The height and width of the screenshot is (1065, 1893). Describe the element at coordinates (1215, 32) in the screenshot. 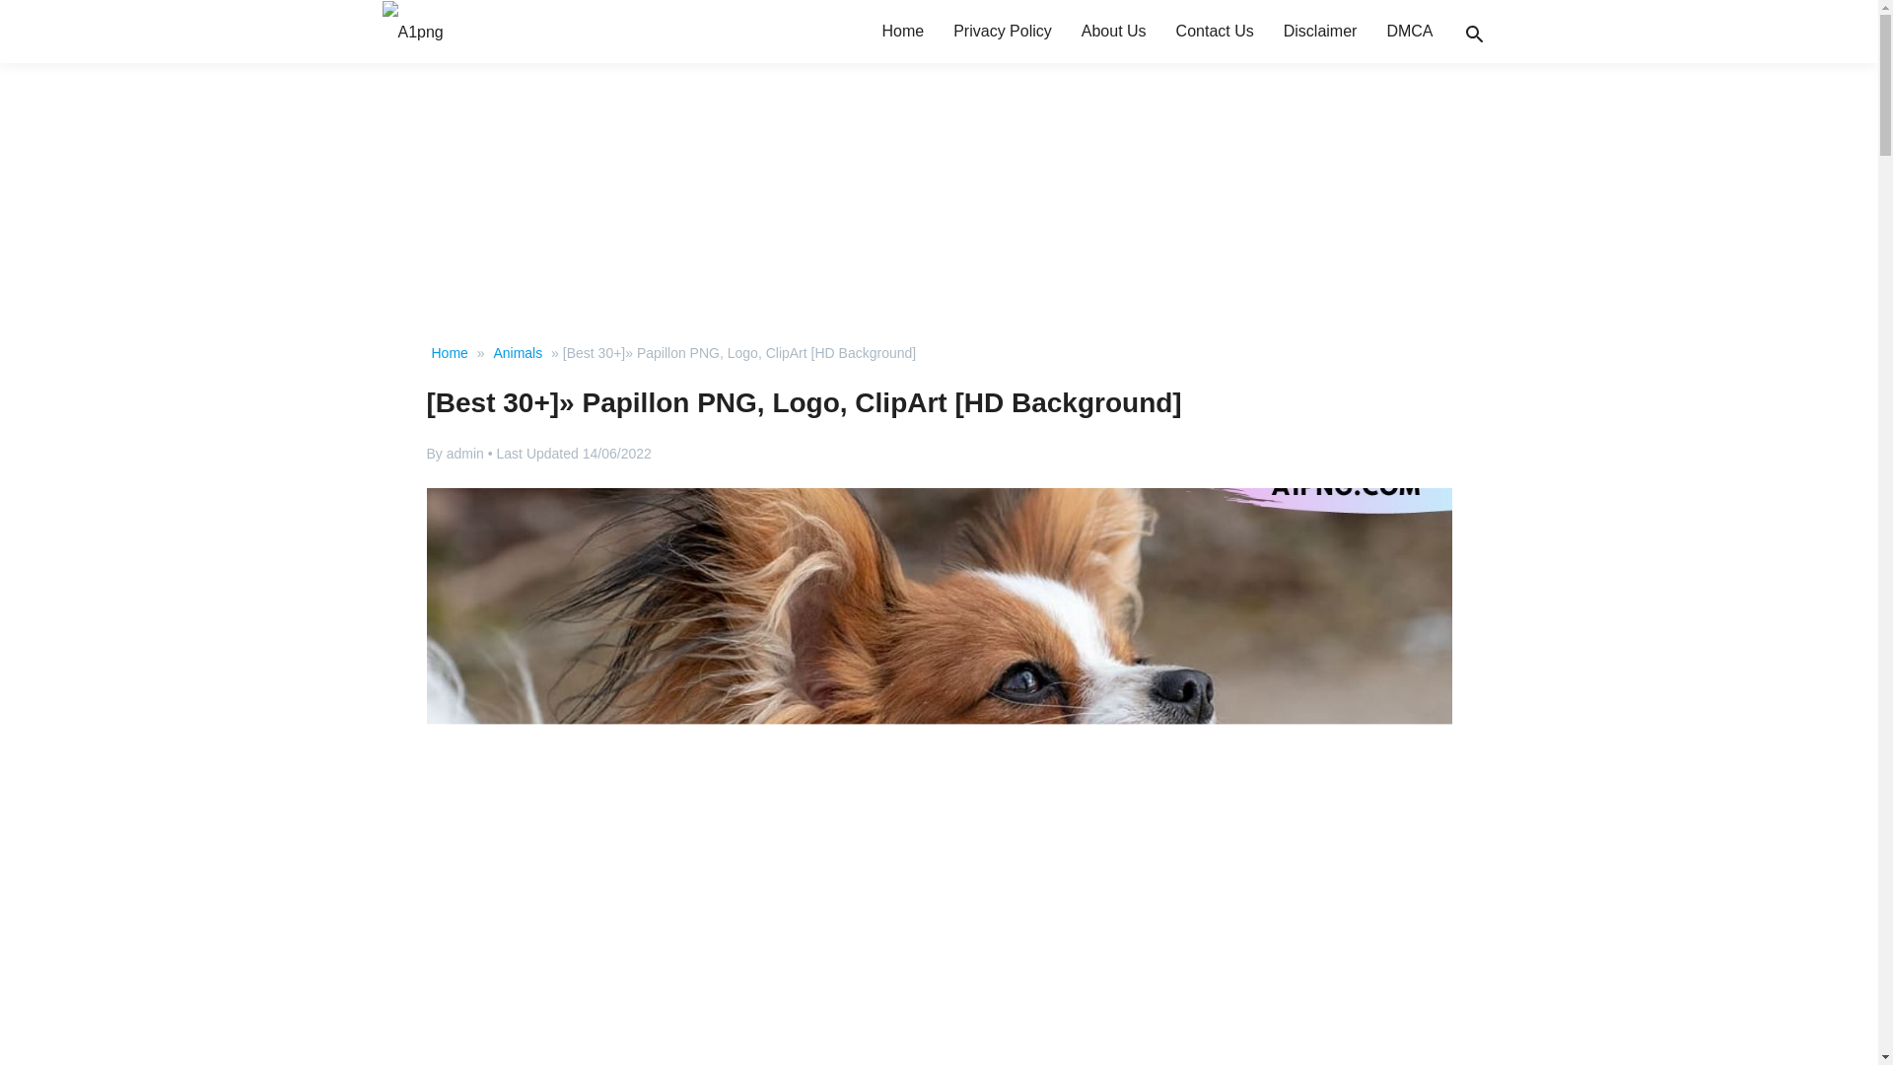

I see `Contact Us` at that location.